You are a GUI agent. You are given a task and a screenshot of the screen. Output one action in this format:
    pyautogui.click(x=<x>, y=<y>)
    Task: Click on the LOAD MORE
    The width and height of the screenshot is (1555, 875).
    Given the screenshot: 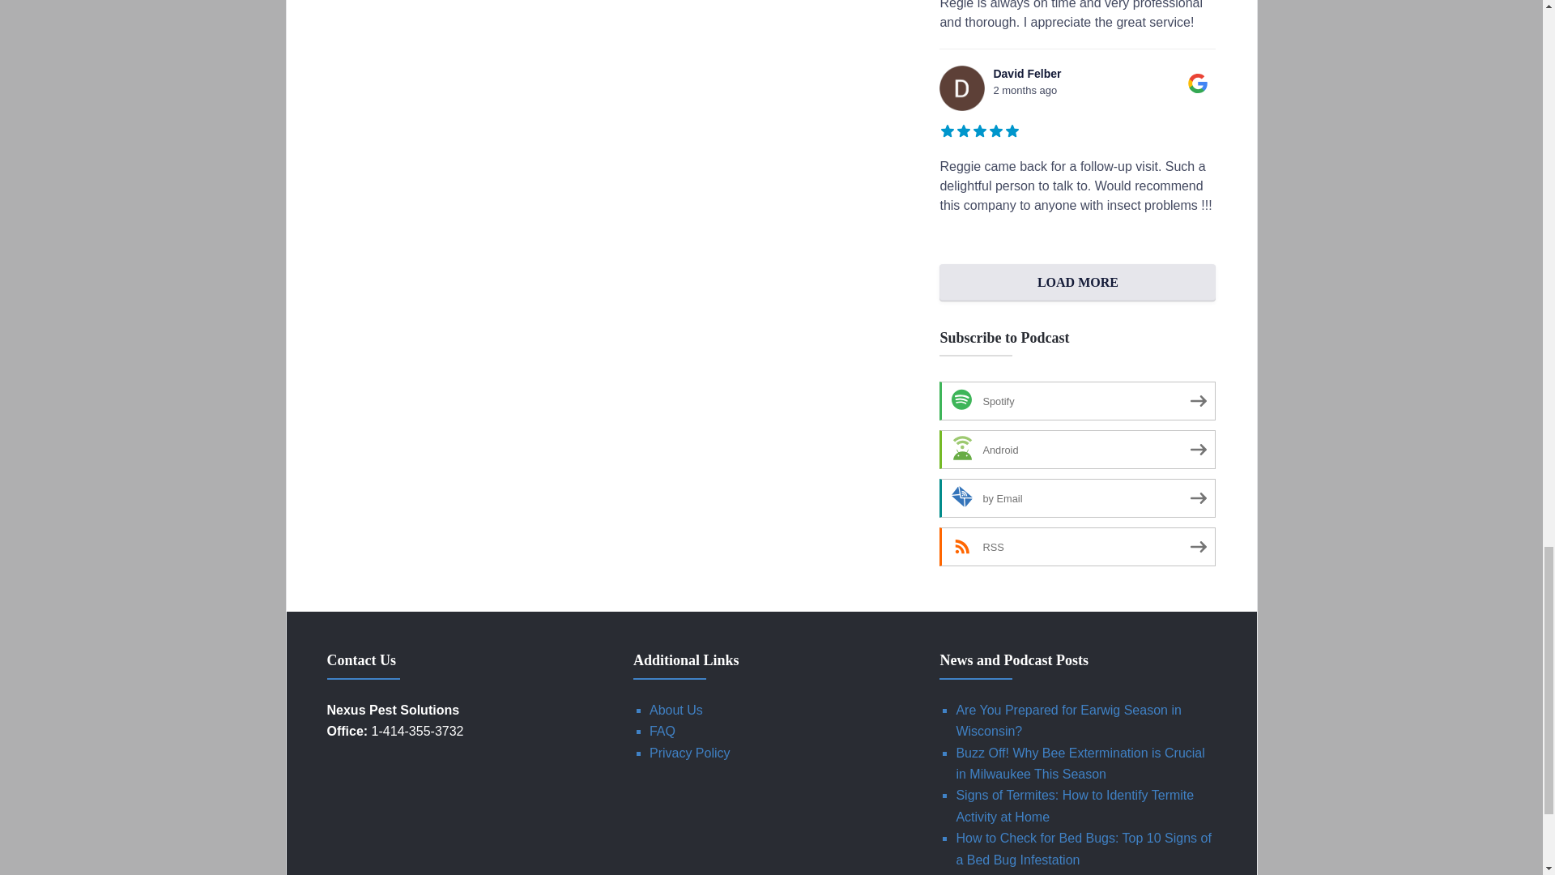 What is the action you would take?
    pyautogui.click(x=1077, y=282)
    